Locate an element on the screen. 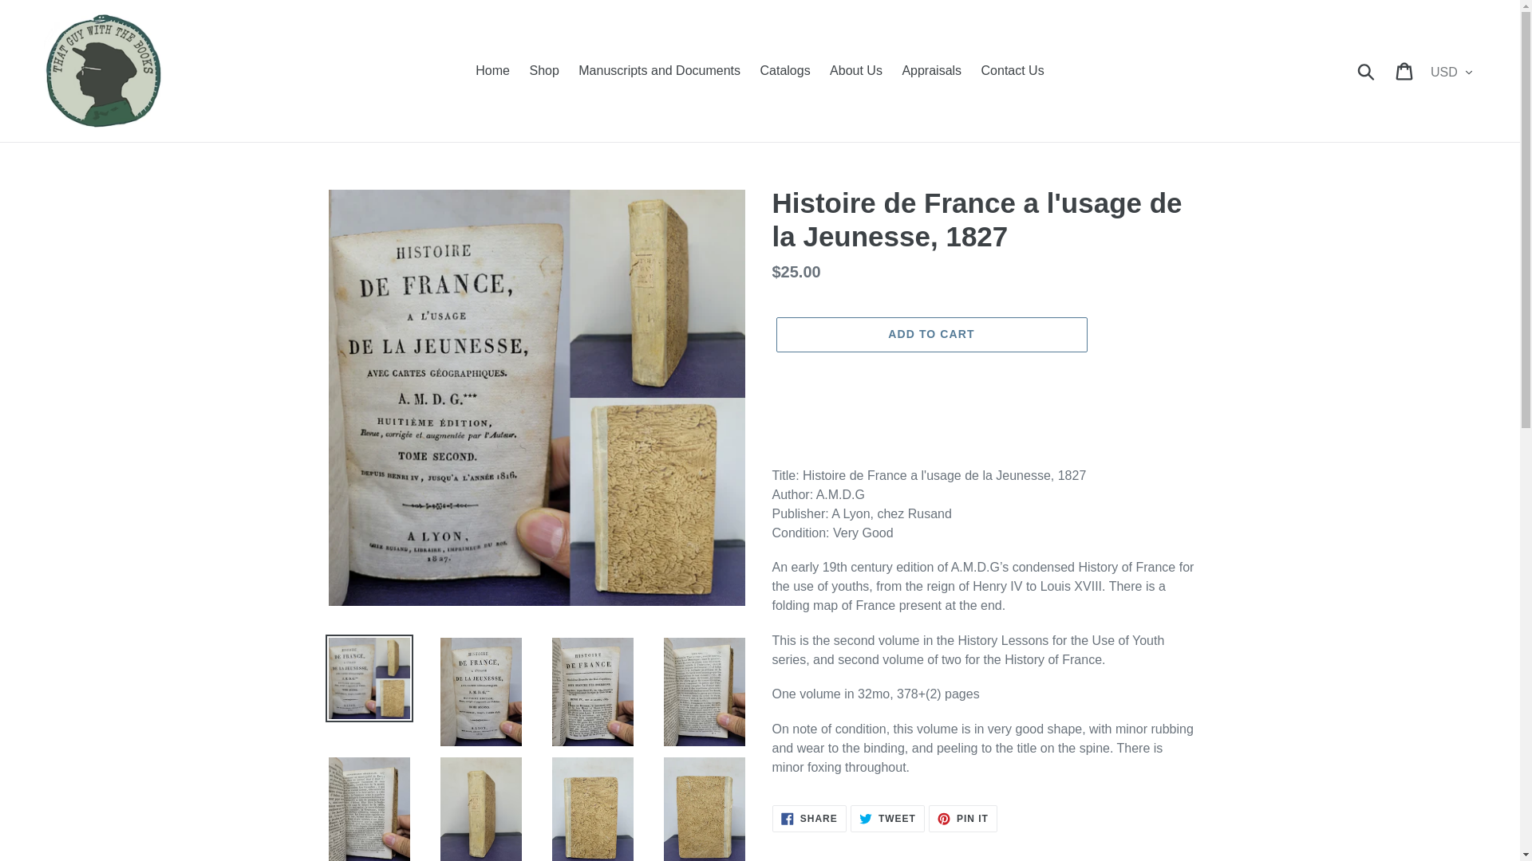 This screenshot has width=1532, height=861. Shop is located at coordinates (659, 70).